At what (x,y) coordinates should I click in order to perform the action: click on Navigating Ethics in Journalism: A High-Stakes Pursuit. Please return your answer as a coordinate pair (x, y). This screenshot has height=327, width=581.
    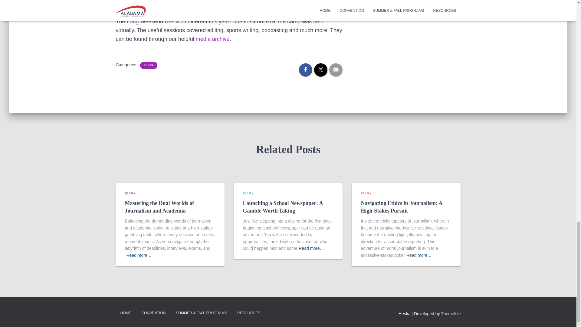
    Looking at the image, I should click on (401, 207).